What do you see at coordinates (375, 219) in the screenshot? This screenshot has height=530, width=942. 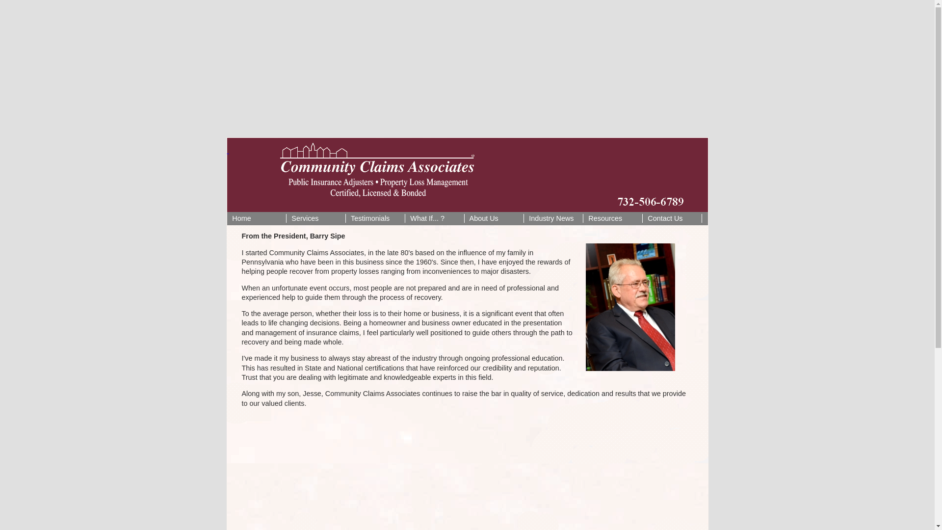 I see `  Testimonials` at bounding box center [375, 219].